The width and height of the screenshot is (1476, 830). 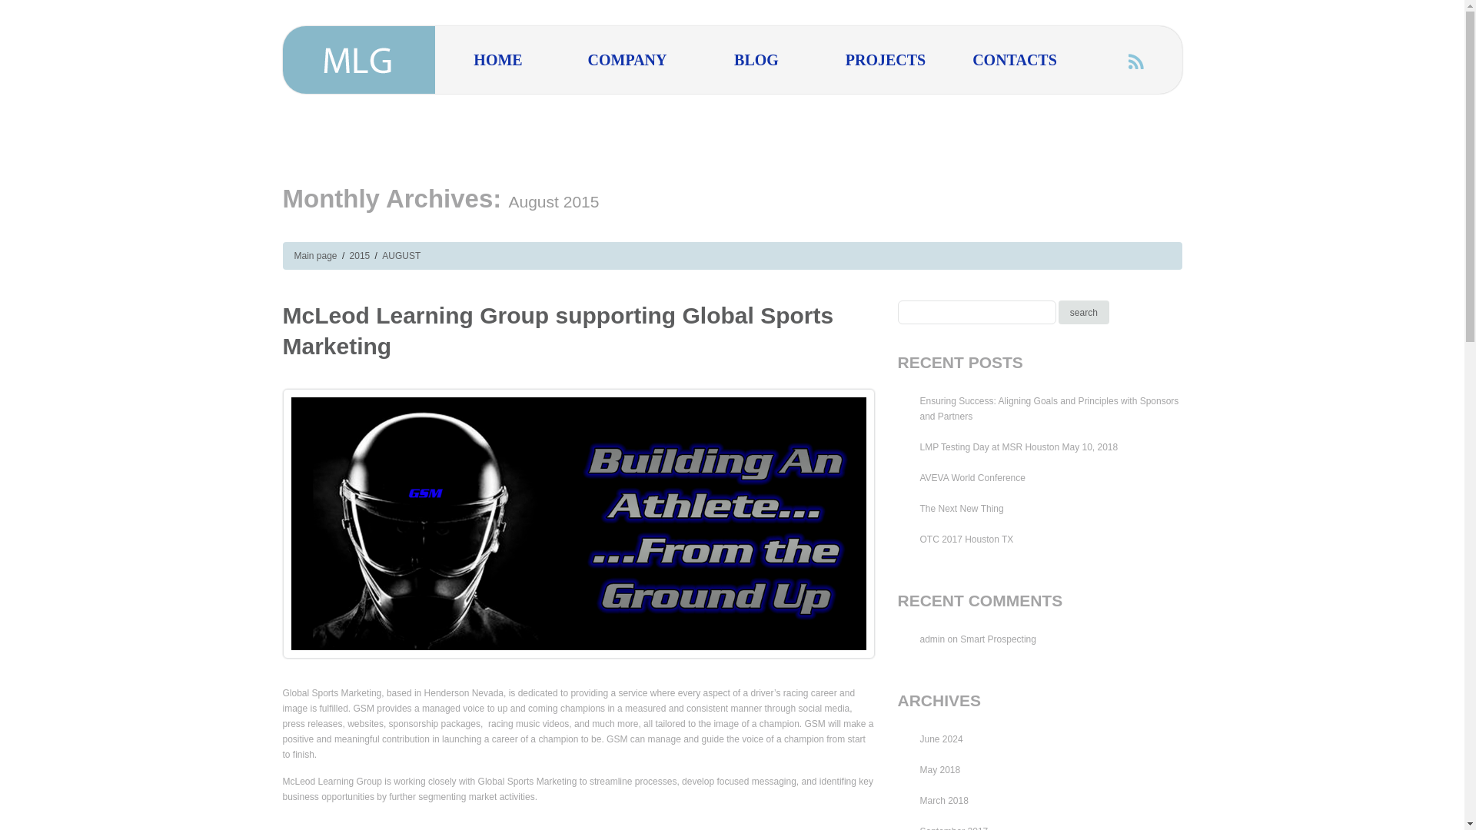 I want to click on The Next New Thing, so click(x=961, y=508).